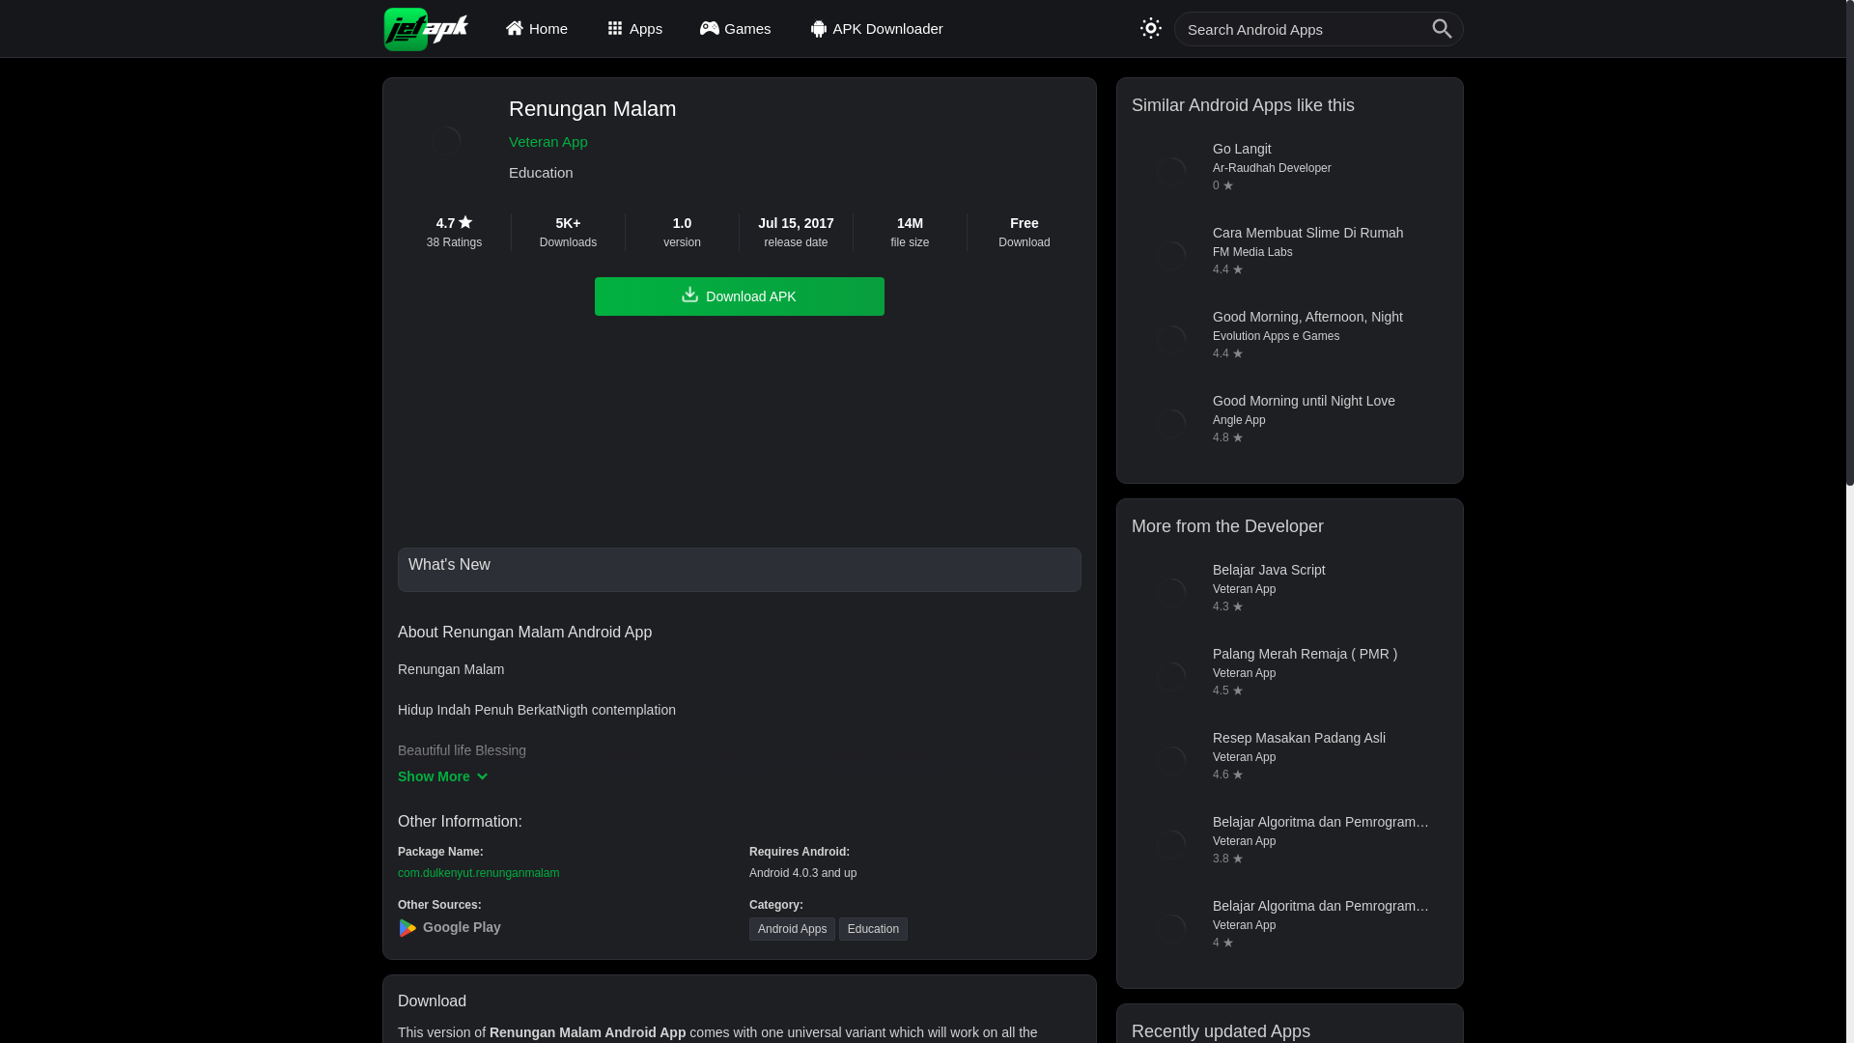 Image resolution: width=1854 pixels, height=1043 pixels. What do you see at coordinates (592, 142) in the screenshot?
I see `Veteran App` at bounding box center [592, 142].